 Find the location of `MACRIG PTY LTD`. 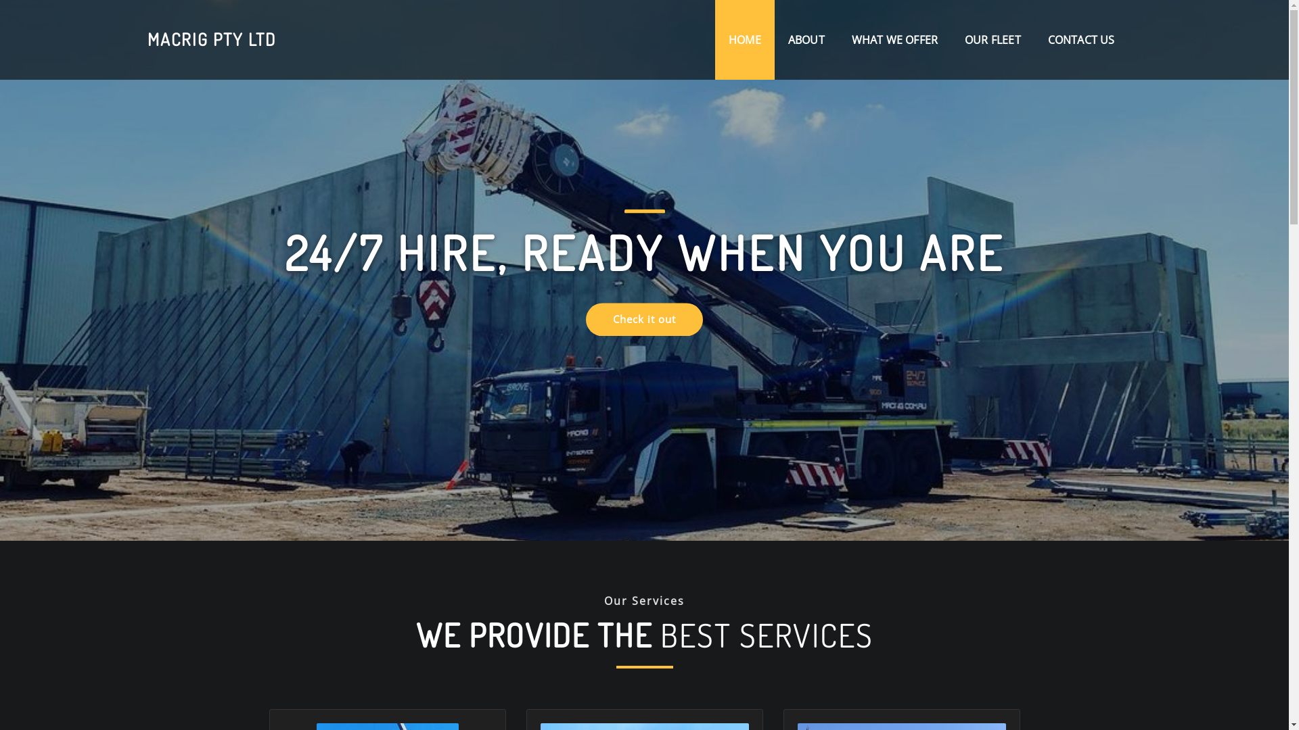

MACRIG PTY LTD is located at coordinates (212, 39).